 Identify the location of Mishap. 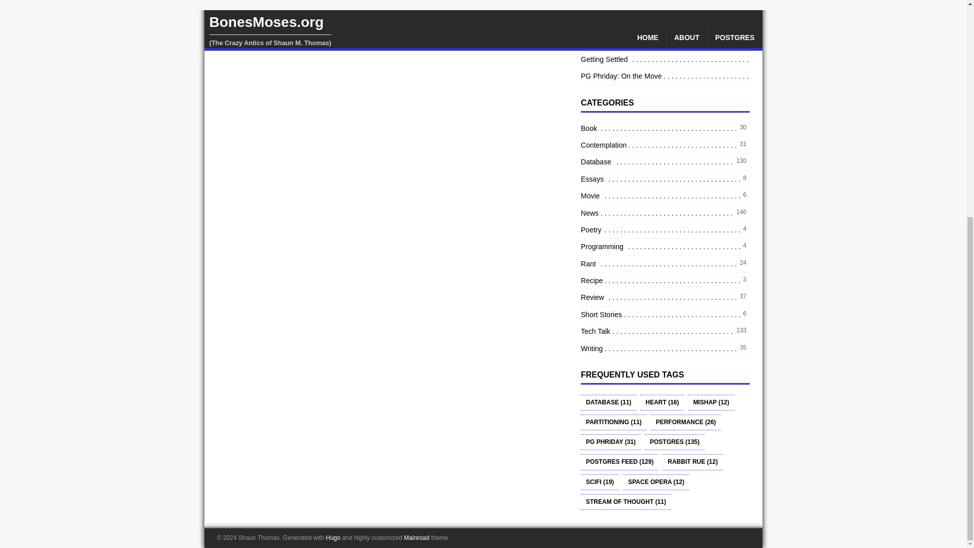
(711, 402).